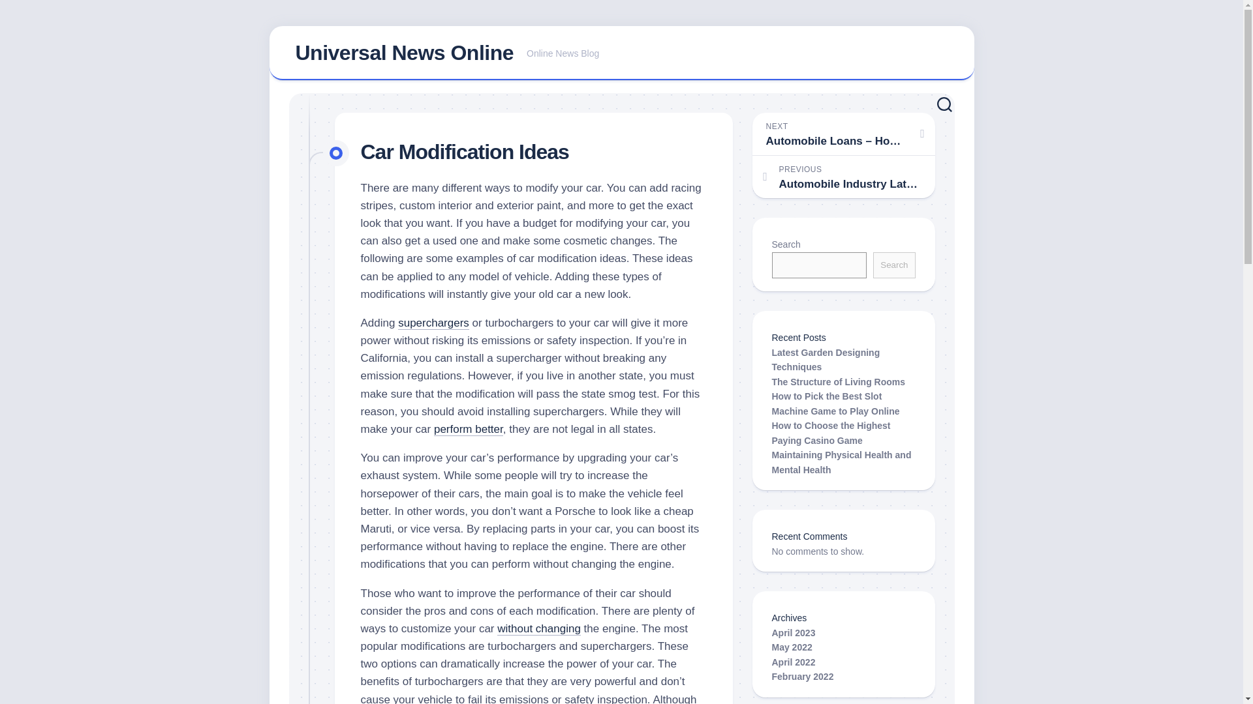 This screenshot has height=704, width=1253. I want to click on Search, so click(830, 433).